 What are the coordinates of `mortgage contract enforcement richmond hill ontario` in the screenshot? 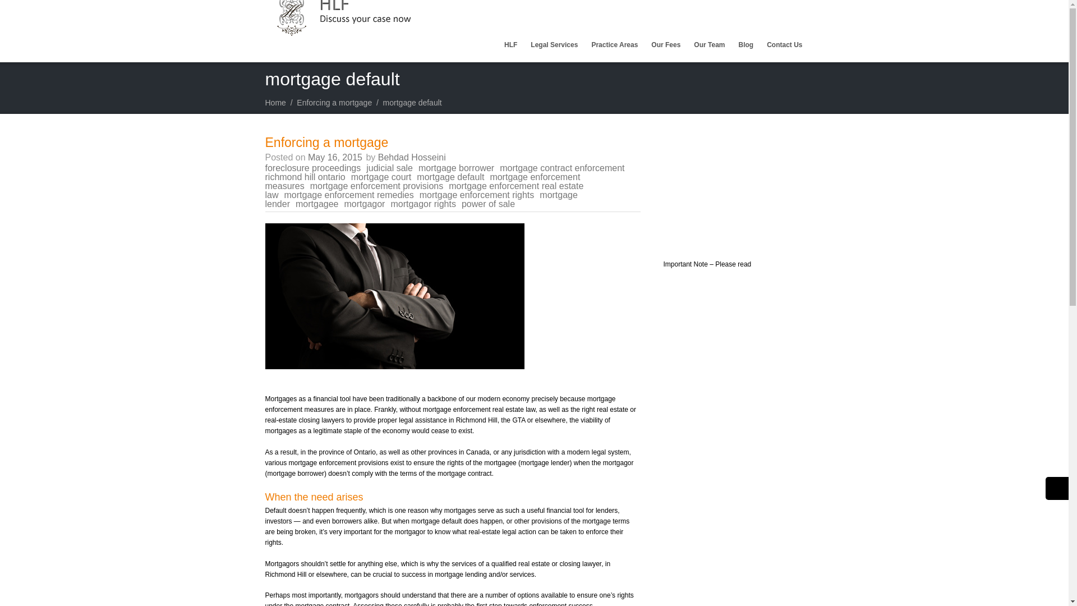 It's located at (444, 172).